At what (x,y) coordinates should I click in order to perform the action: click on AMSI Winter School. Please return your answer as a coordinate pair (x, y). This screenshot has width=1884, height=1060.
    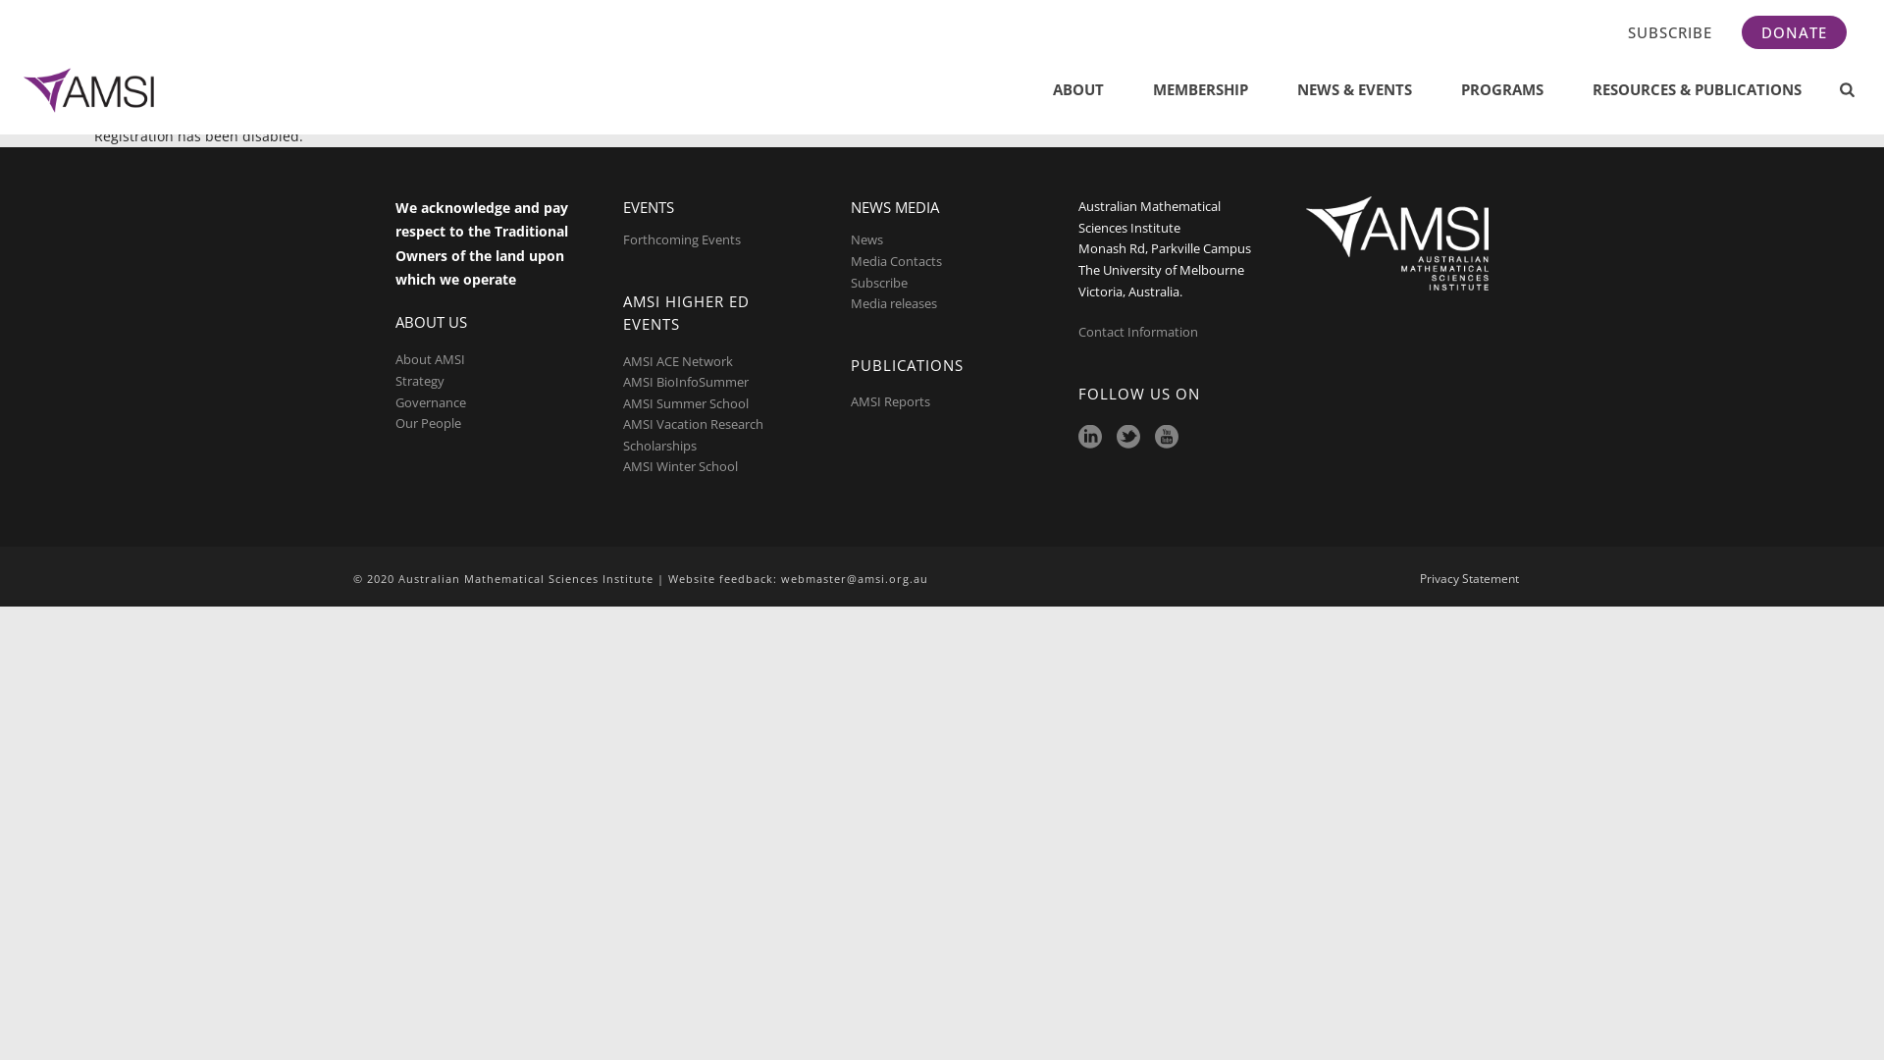
    Looking at the image, I should click on (681, 466).